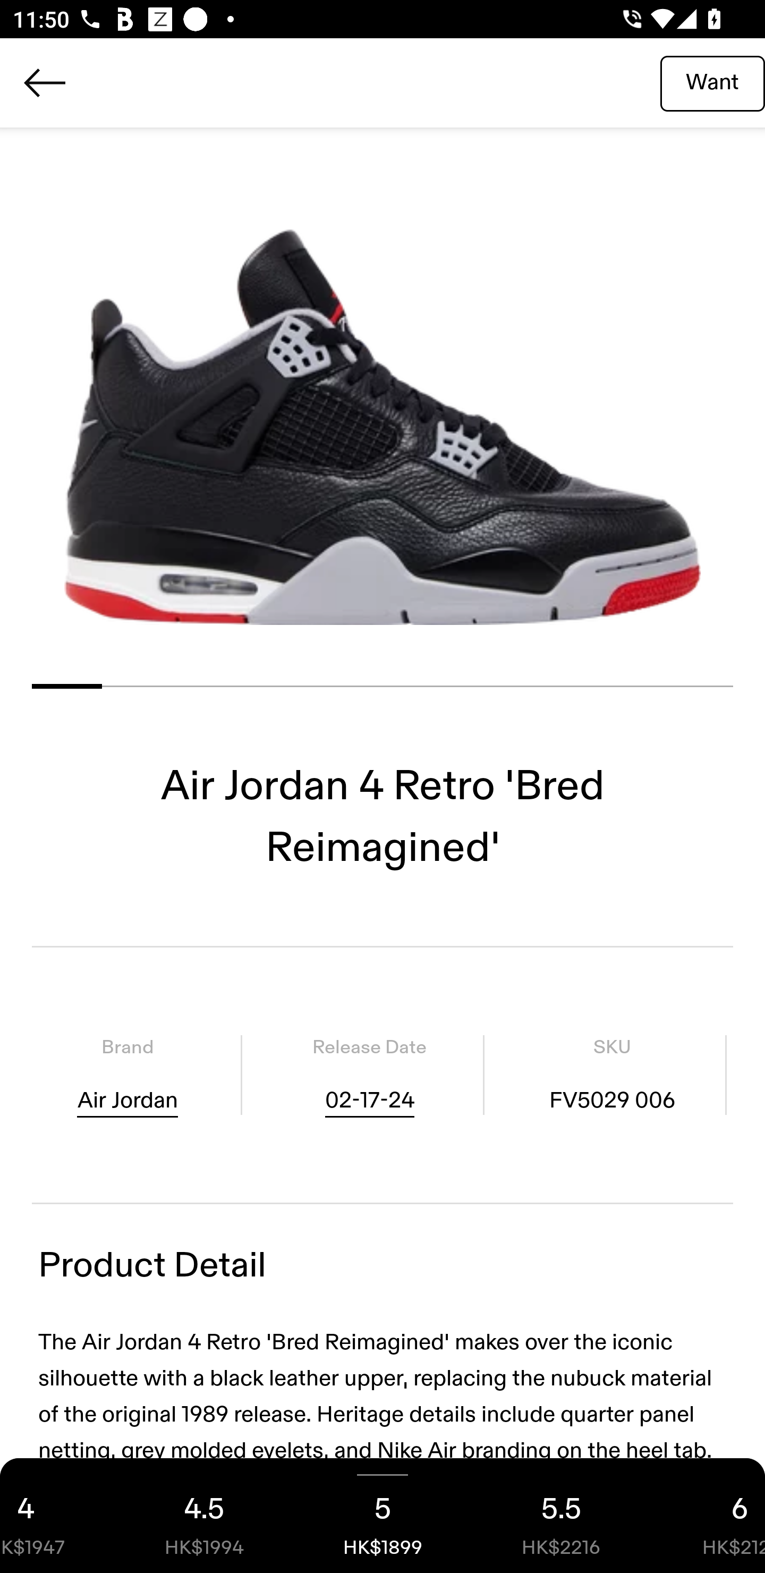  I want to click on SKU FV5029 006, so click(612, 1074).